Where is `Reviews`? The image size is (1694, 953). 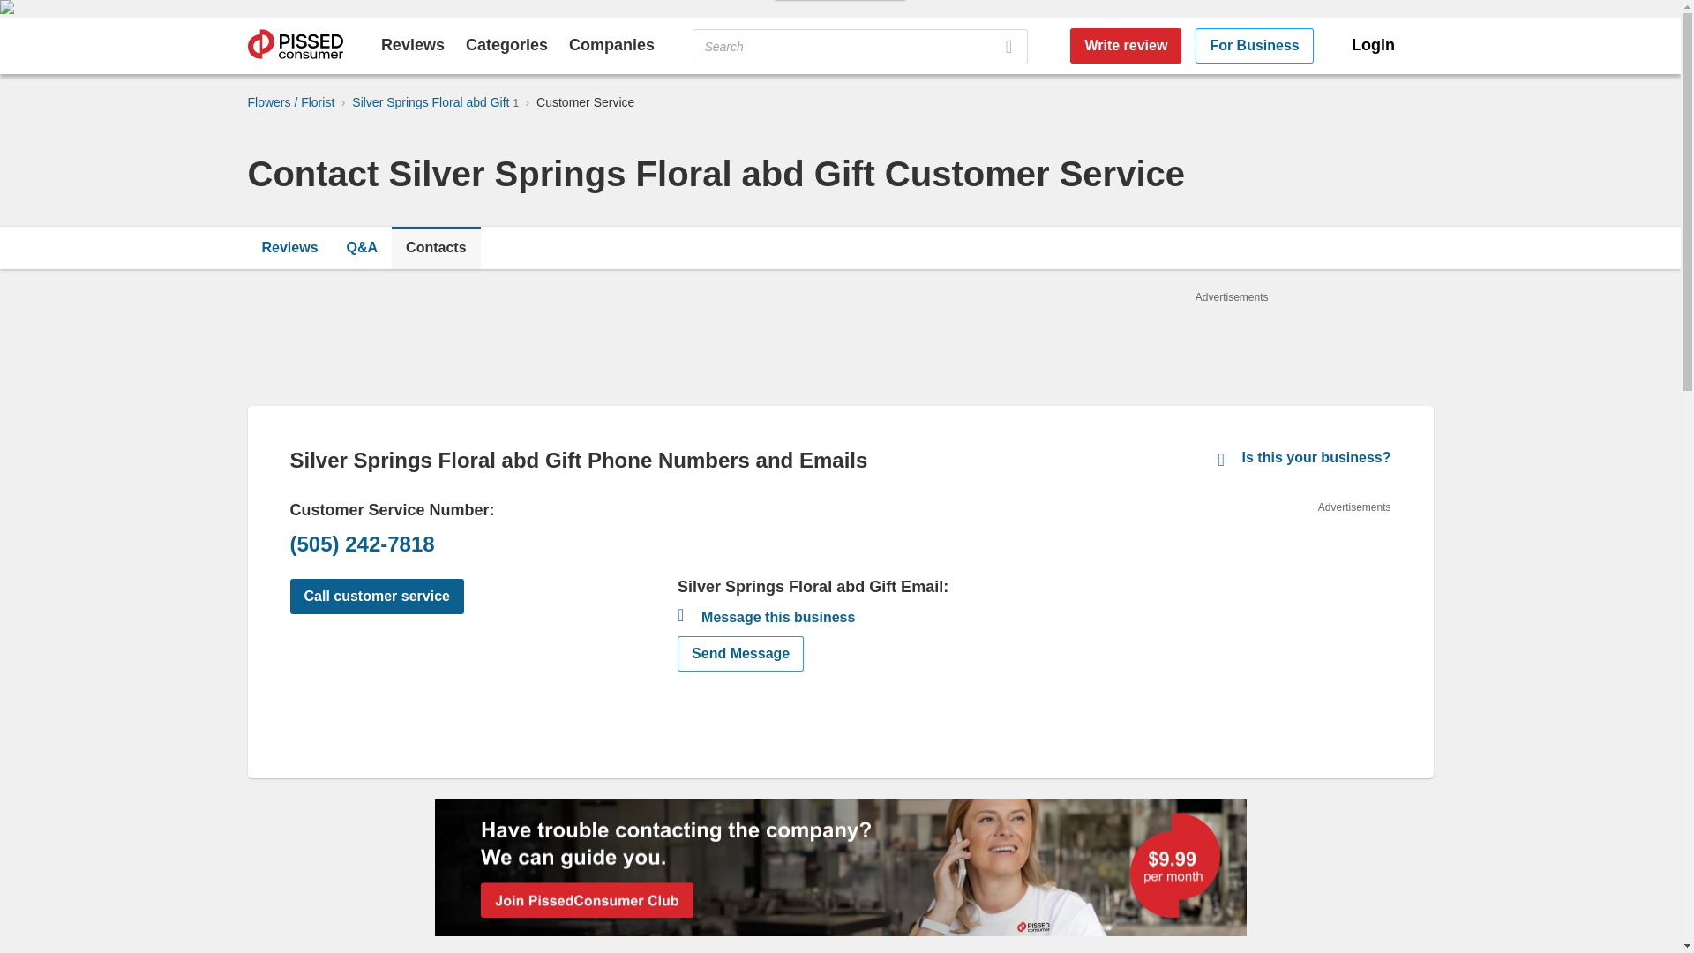
Reviews is located at coordinates (413, 44).